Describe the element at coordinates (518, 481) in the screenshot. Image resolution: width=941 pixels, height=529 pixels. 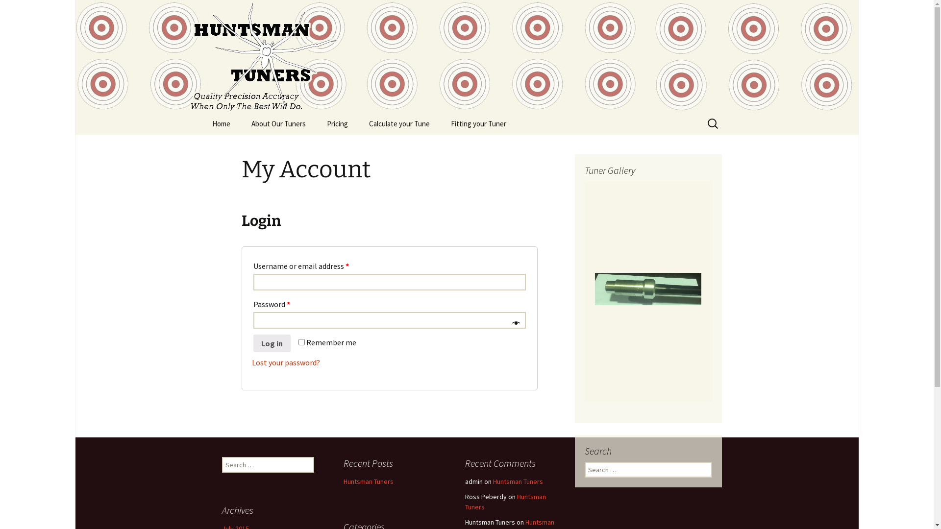
I see `Huntsman Tuners` at that location.